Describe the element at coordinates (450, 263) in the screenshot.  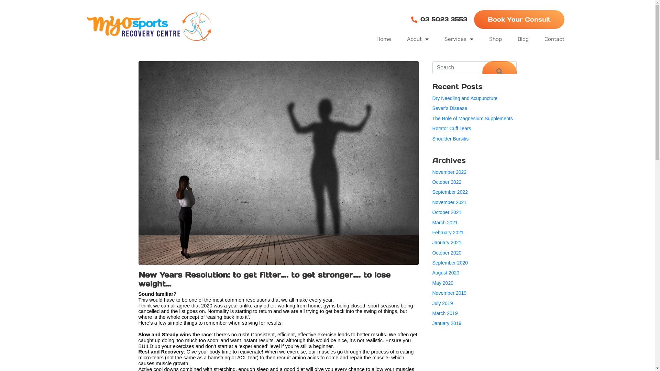
I see `September 2020` at that location.